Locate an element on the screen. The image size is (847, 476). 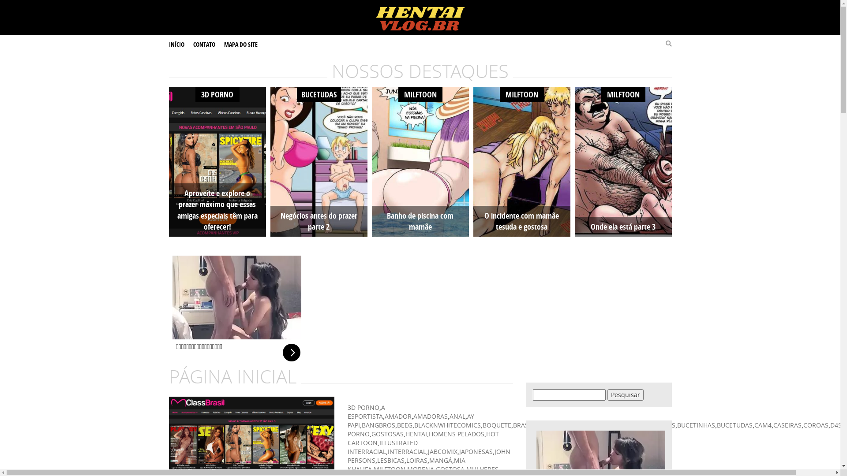
MILFTOON, is located at coordinates (390, 469).